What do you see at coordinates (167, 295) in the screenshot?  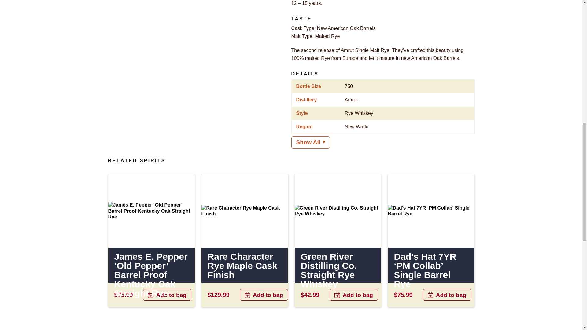 I see `Add to bag` at bounding box center [167, 295].